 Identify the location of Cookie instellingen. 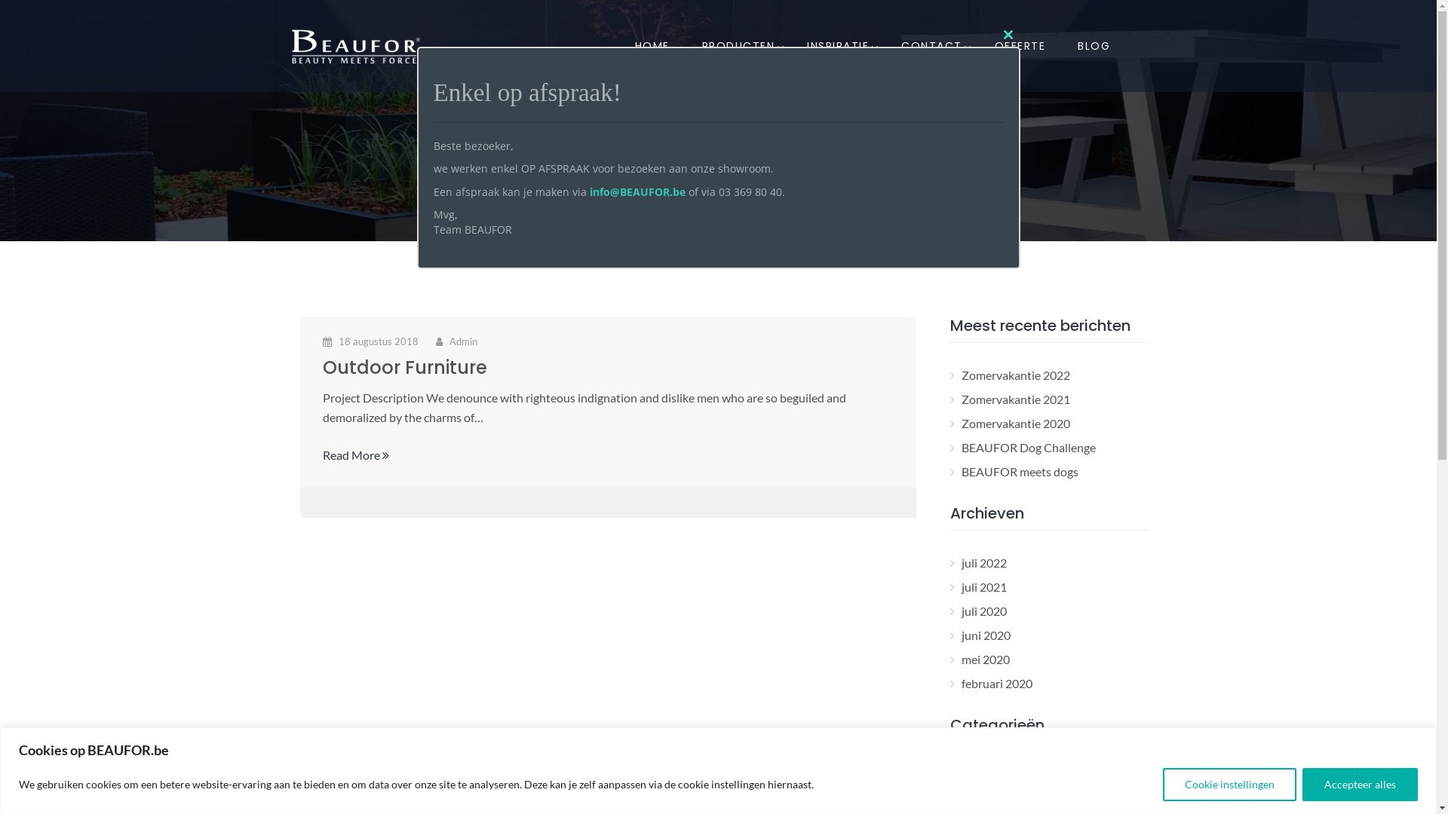
(1229, 784).